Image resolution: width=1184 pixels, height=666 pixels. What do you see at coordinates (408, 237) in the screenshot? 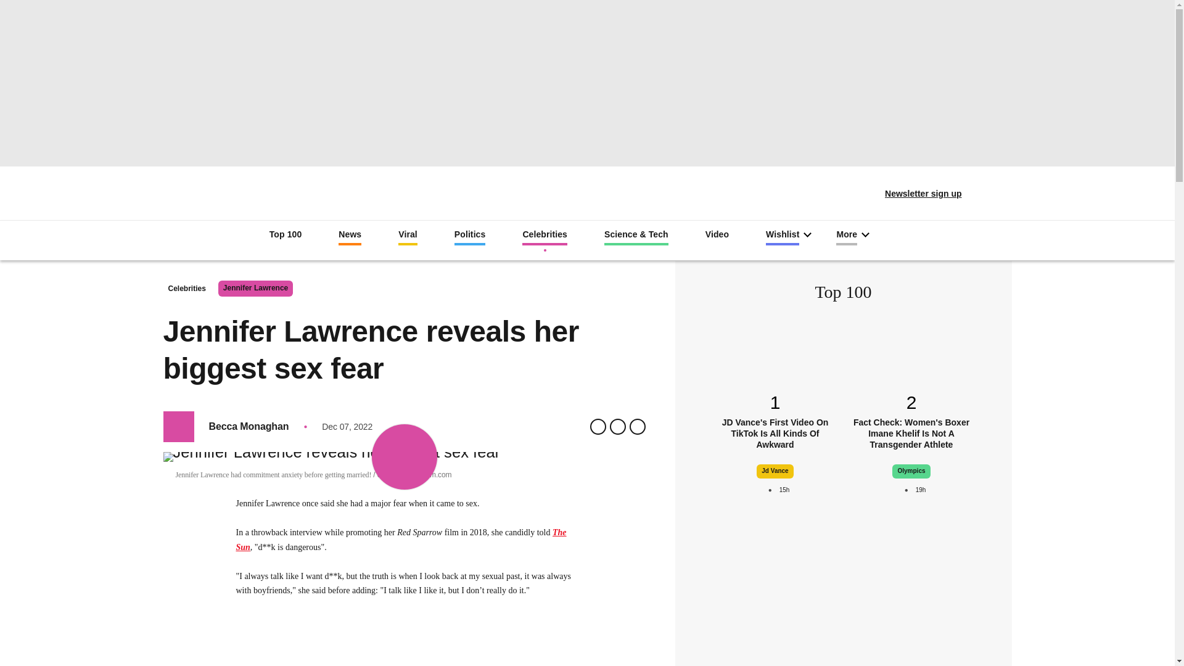
I see `Viral` at bounding box center [408, 237].